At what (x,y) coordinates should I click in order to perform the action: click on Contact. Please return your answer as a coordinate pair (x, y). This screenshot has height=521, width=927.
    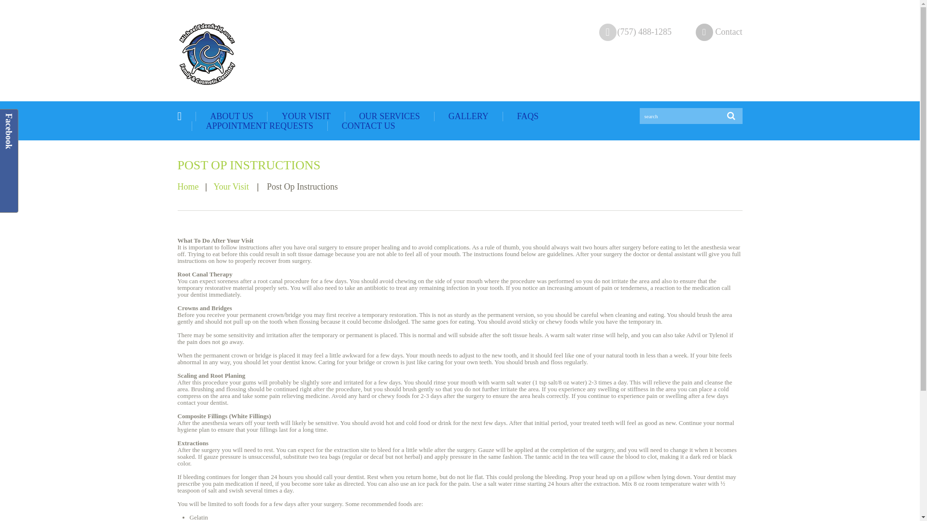
    Looking at the image, I should click on (729, 32).